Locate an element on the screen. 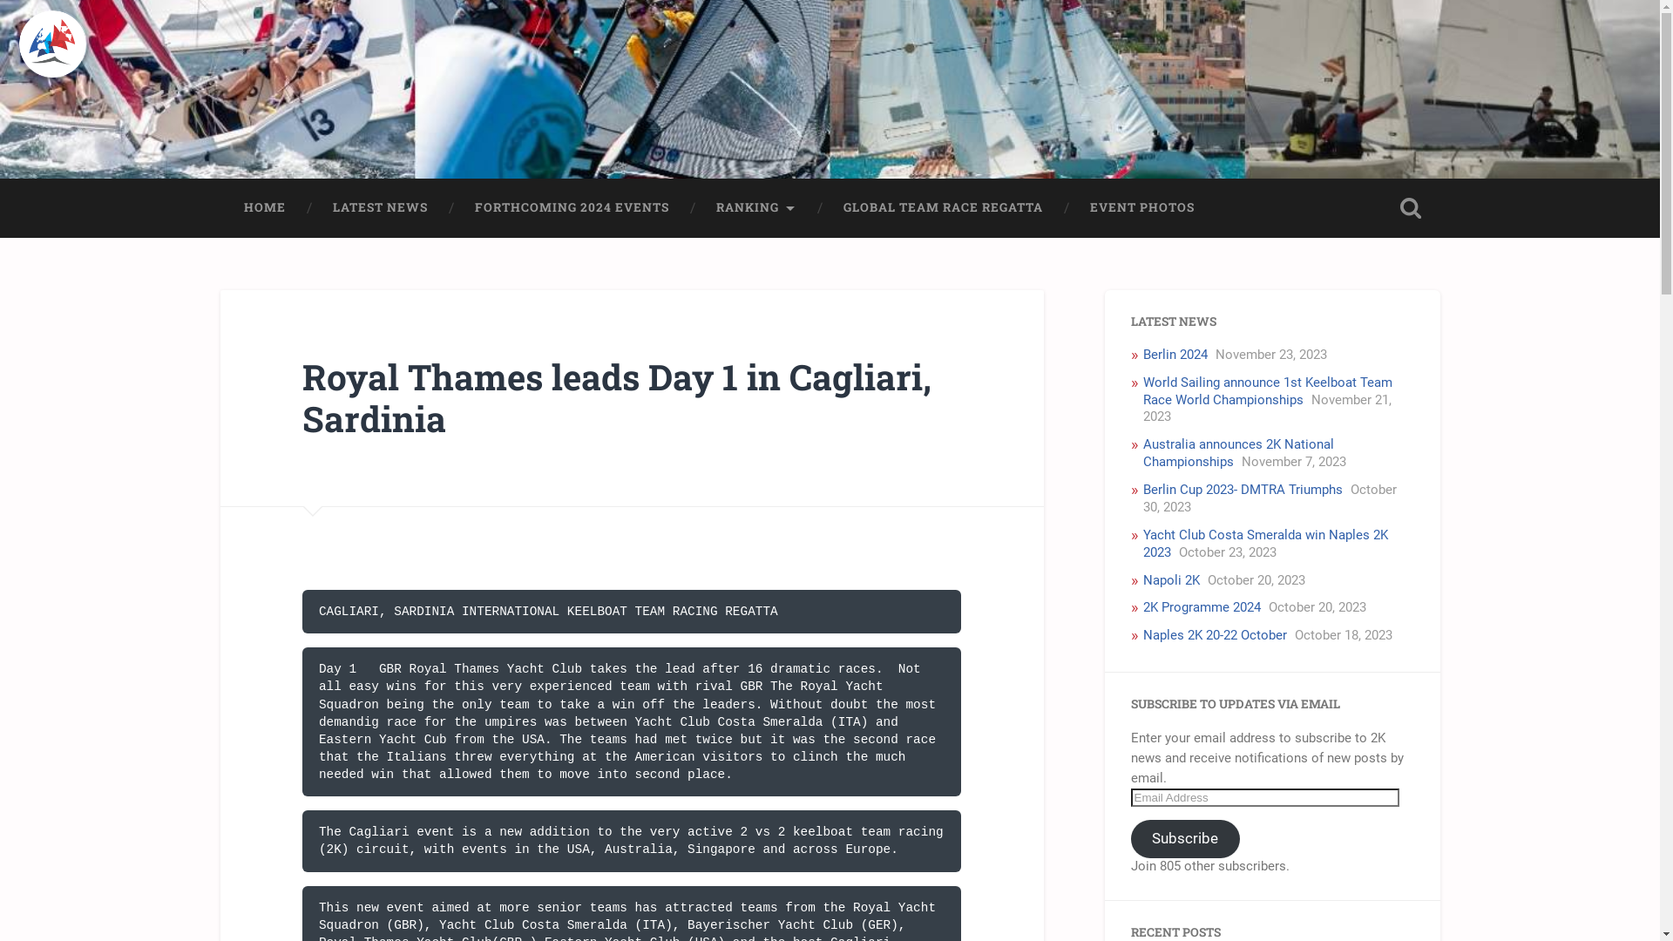  Royal Thames leads Day 1 in Cagliari, Sardinia is located at coordinates (617, 398).